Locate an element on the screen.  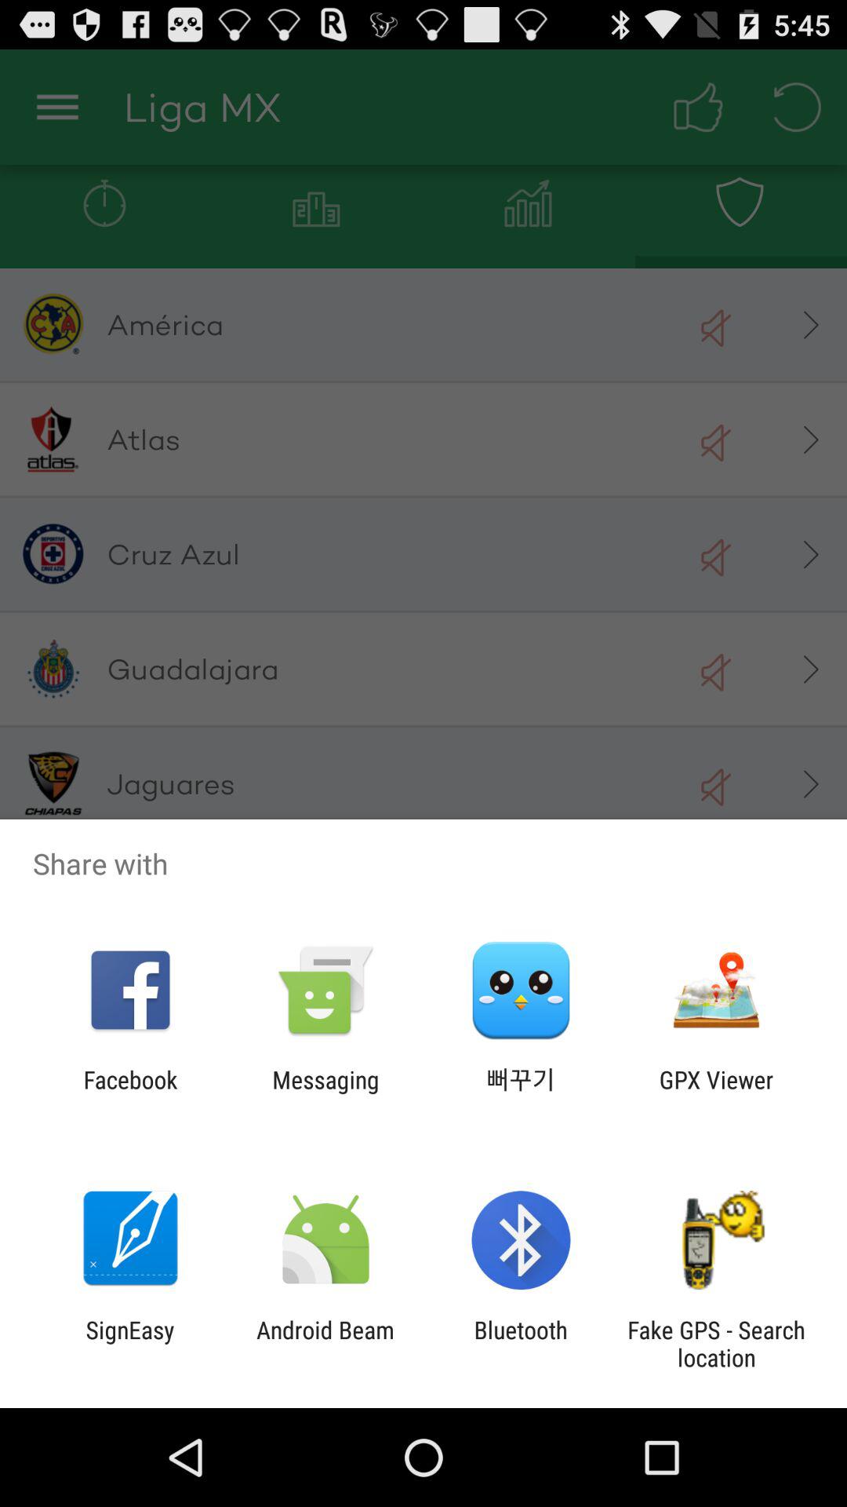
open messaging app is located at coordinates (325, 1093).